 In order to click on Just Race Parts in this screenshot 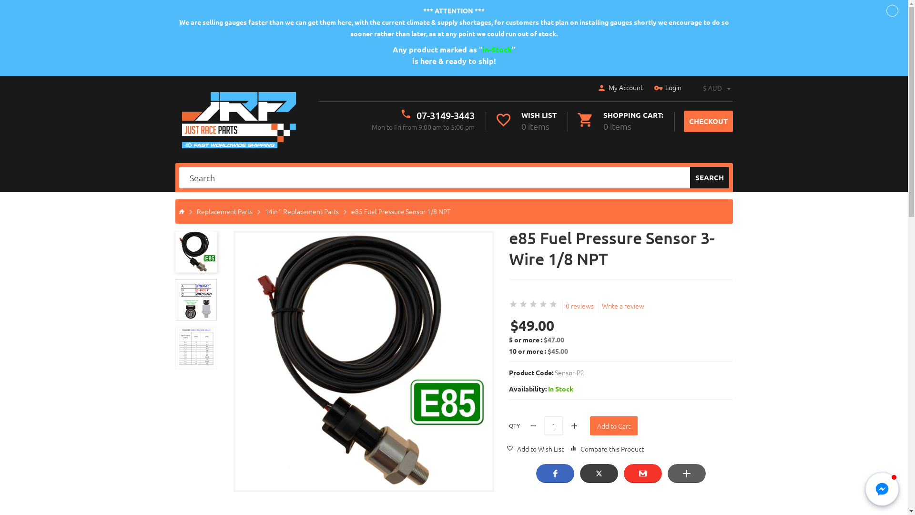, I will do `click(239, 120)`.